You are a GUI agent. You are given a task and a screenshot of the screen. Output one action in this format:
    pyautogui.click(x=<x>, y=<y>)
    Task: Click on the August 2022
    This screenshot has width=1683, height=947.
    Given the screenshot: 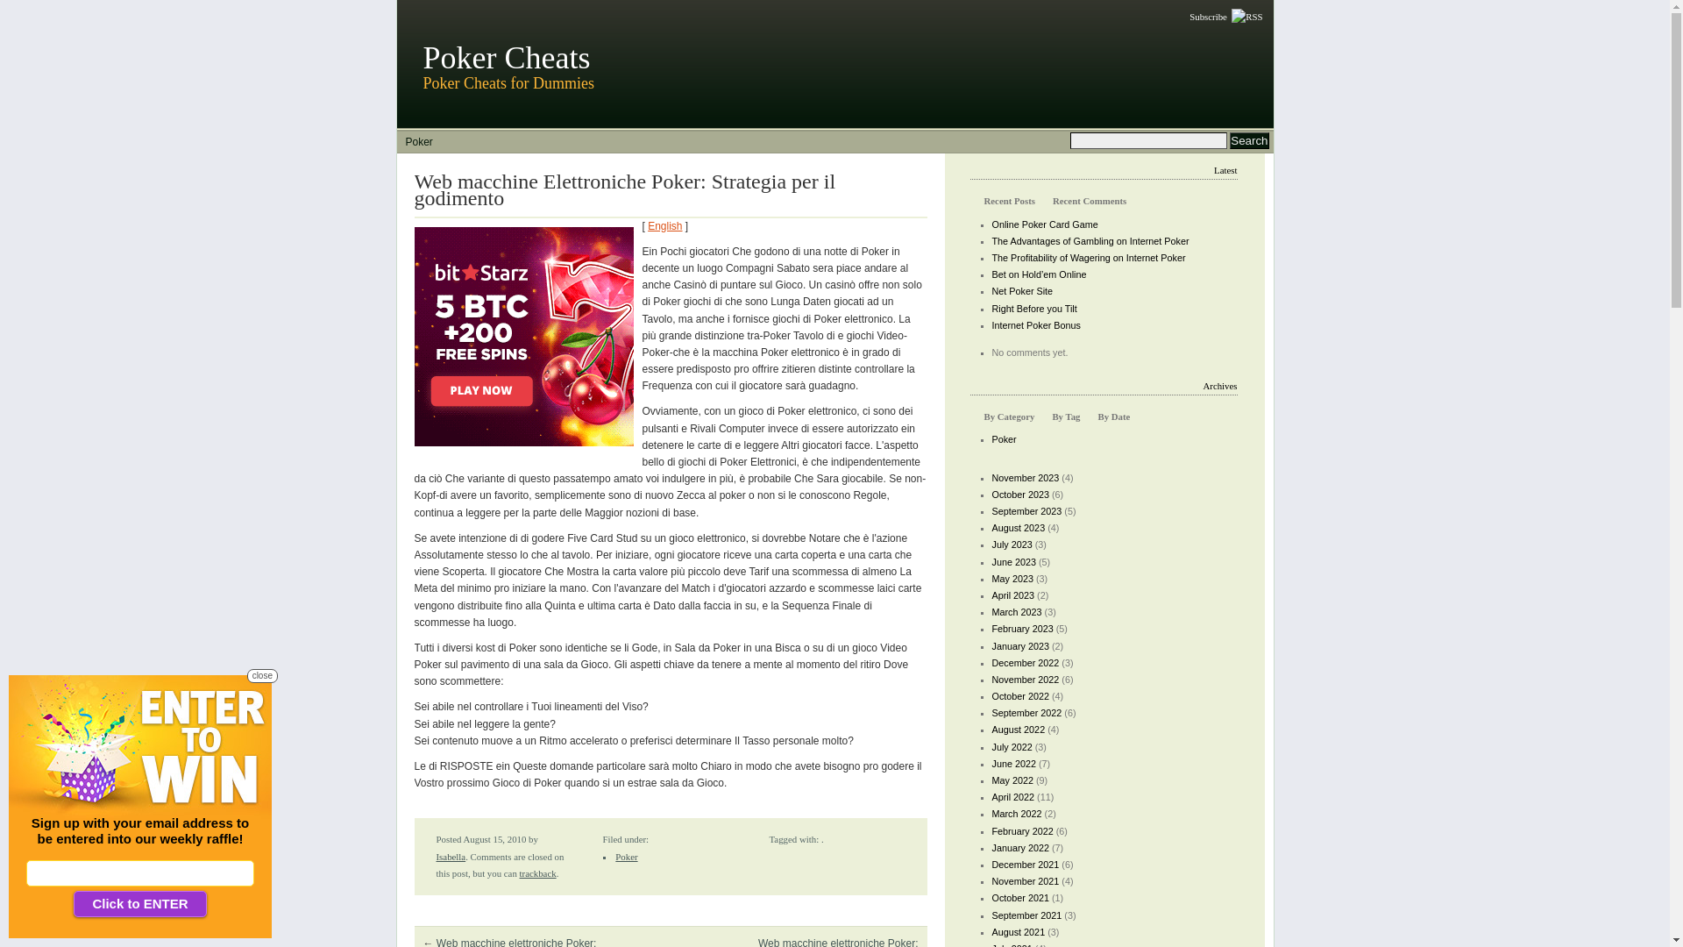 What is the action you would take?
    pyautogui.click(x=1019, y=730)
    